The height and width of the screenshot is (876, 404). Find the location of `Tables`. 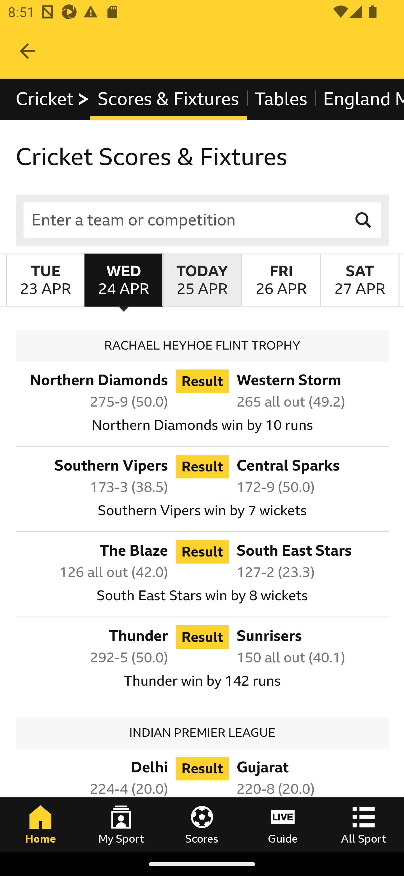

Tables is located at coordinates (281, 99).